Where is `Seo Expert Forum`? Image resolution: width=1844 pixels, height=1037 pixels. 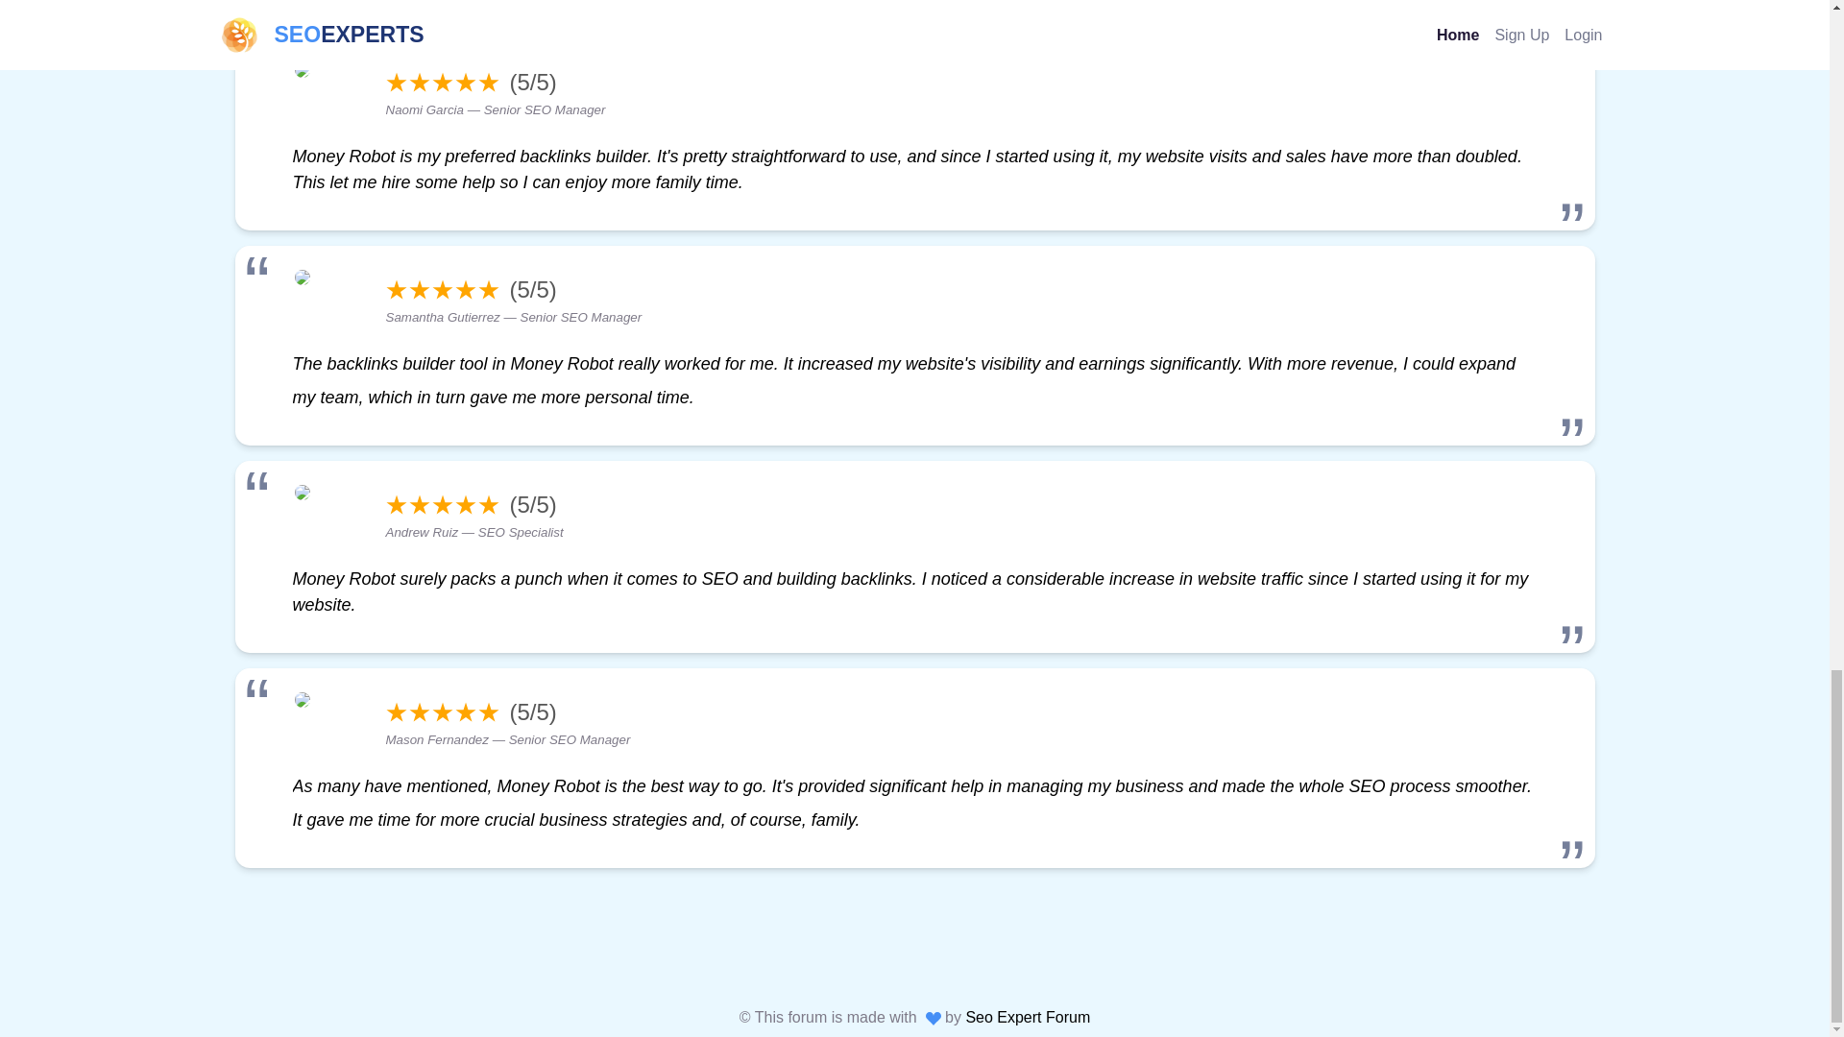
Seo Expert Forum is located at coordinates (1027, 1017).